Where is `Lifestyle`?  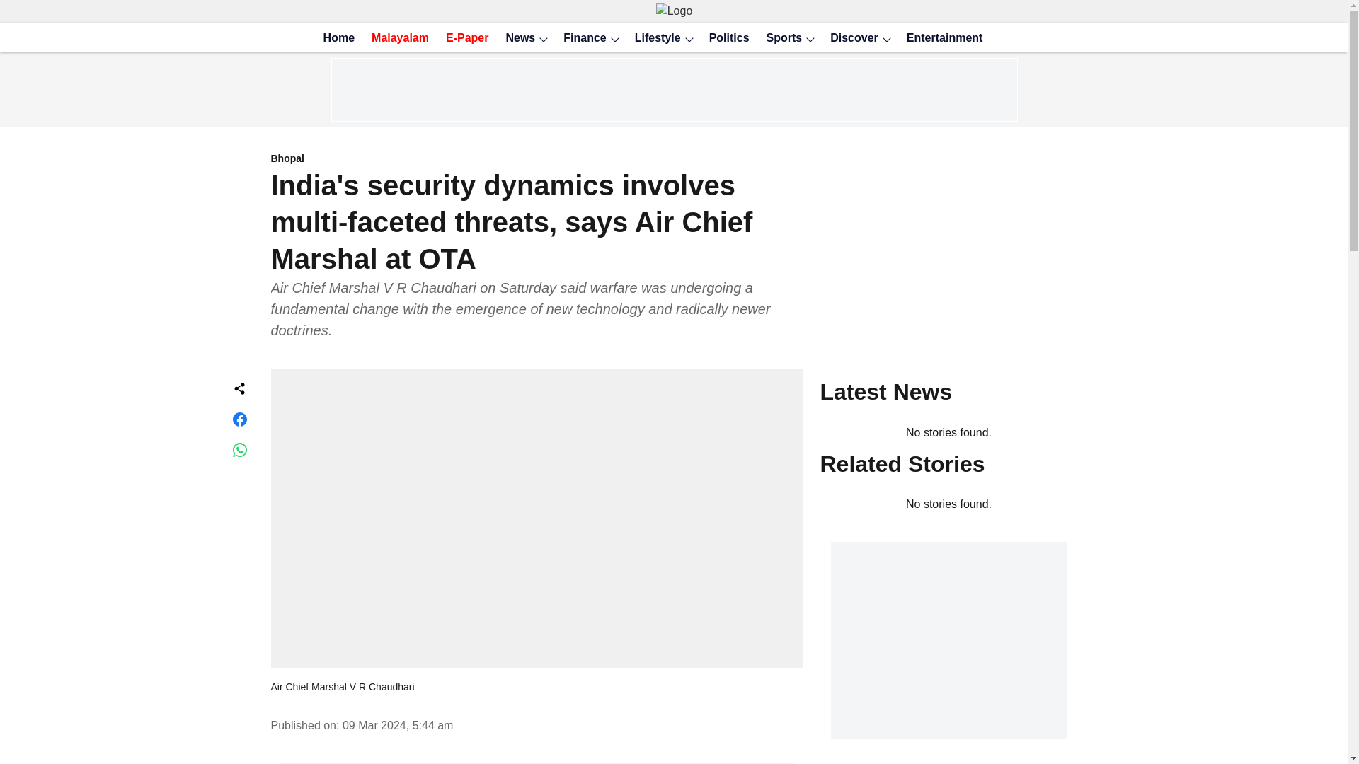
Lifestyle is located at coordinates (653, 38).